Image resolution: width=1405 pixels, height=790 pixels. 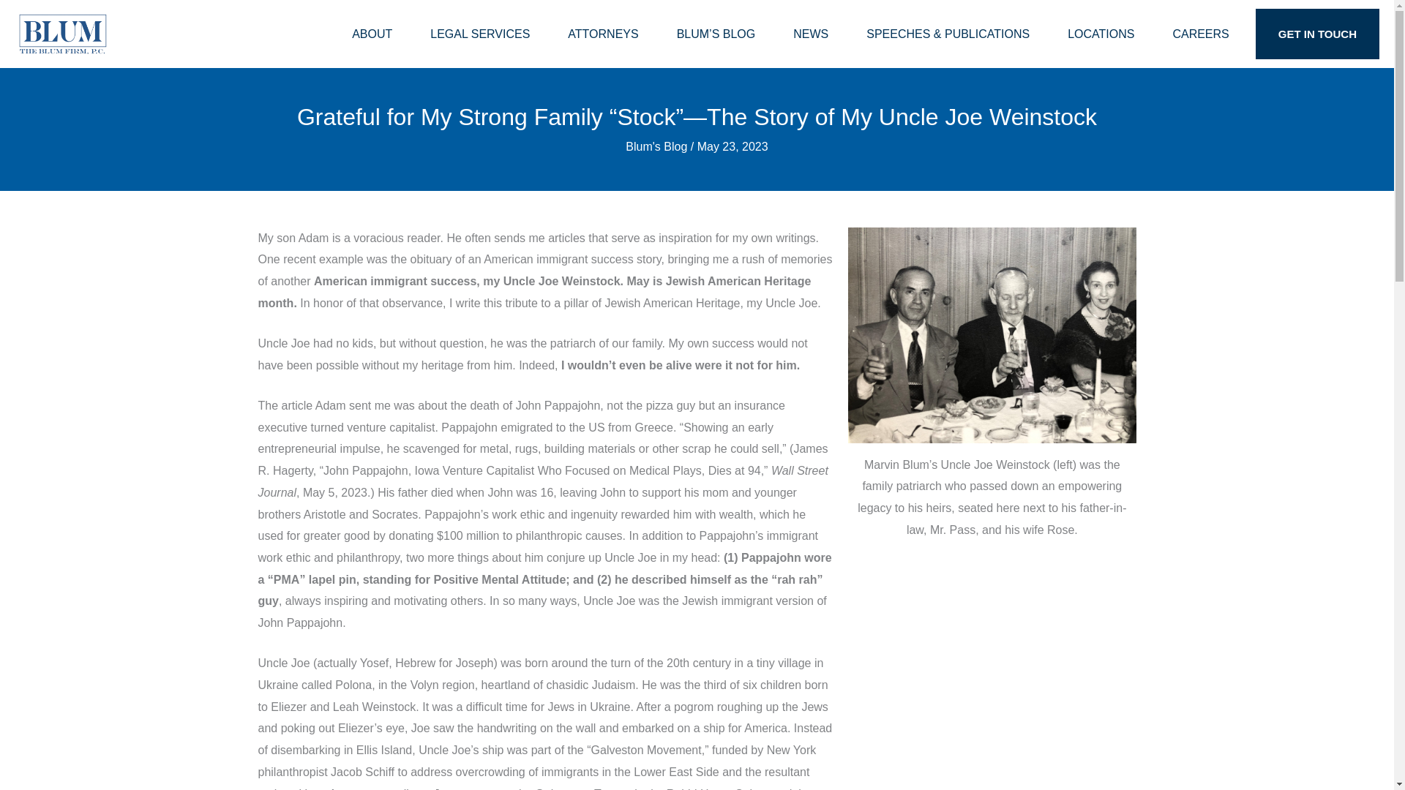 I want to click on LEGAL SERVICES, so click(x=480, y=34).